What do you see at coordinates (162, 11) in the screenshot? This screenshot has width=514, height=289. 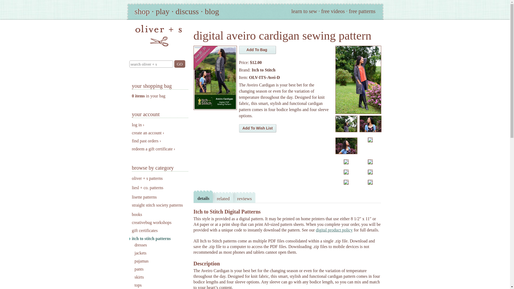 I see `play` at bounding box center [162, 11].